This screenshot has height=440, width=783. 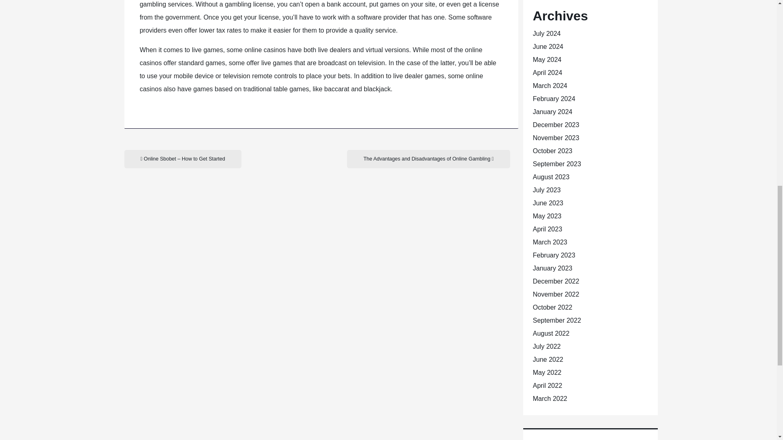 I want to click on October 2023, so click(x=552, y=151).